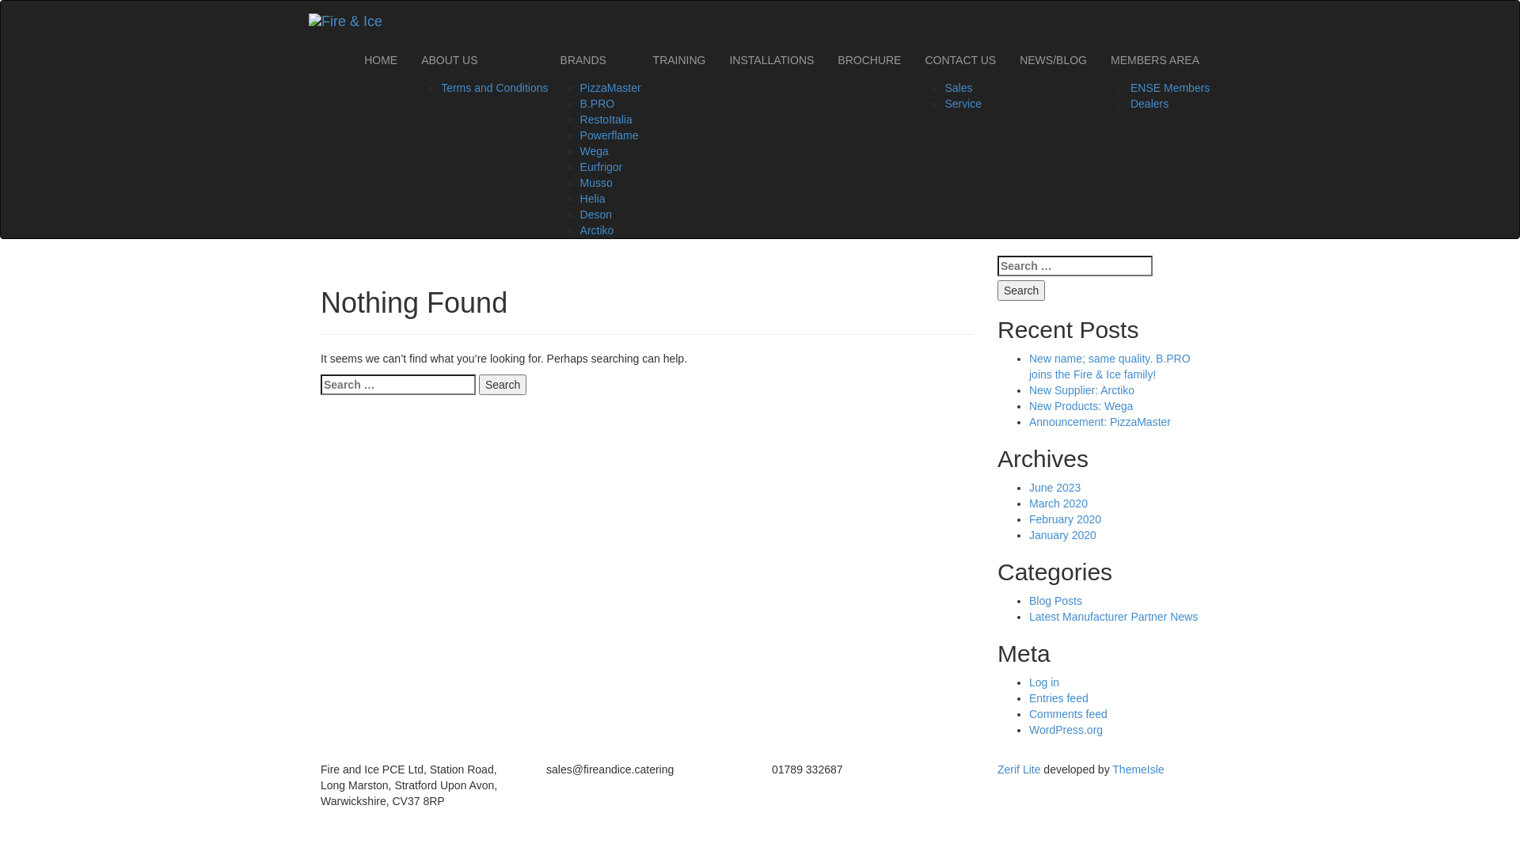  I want to click on March 2020, so click(1058, 503).